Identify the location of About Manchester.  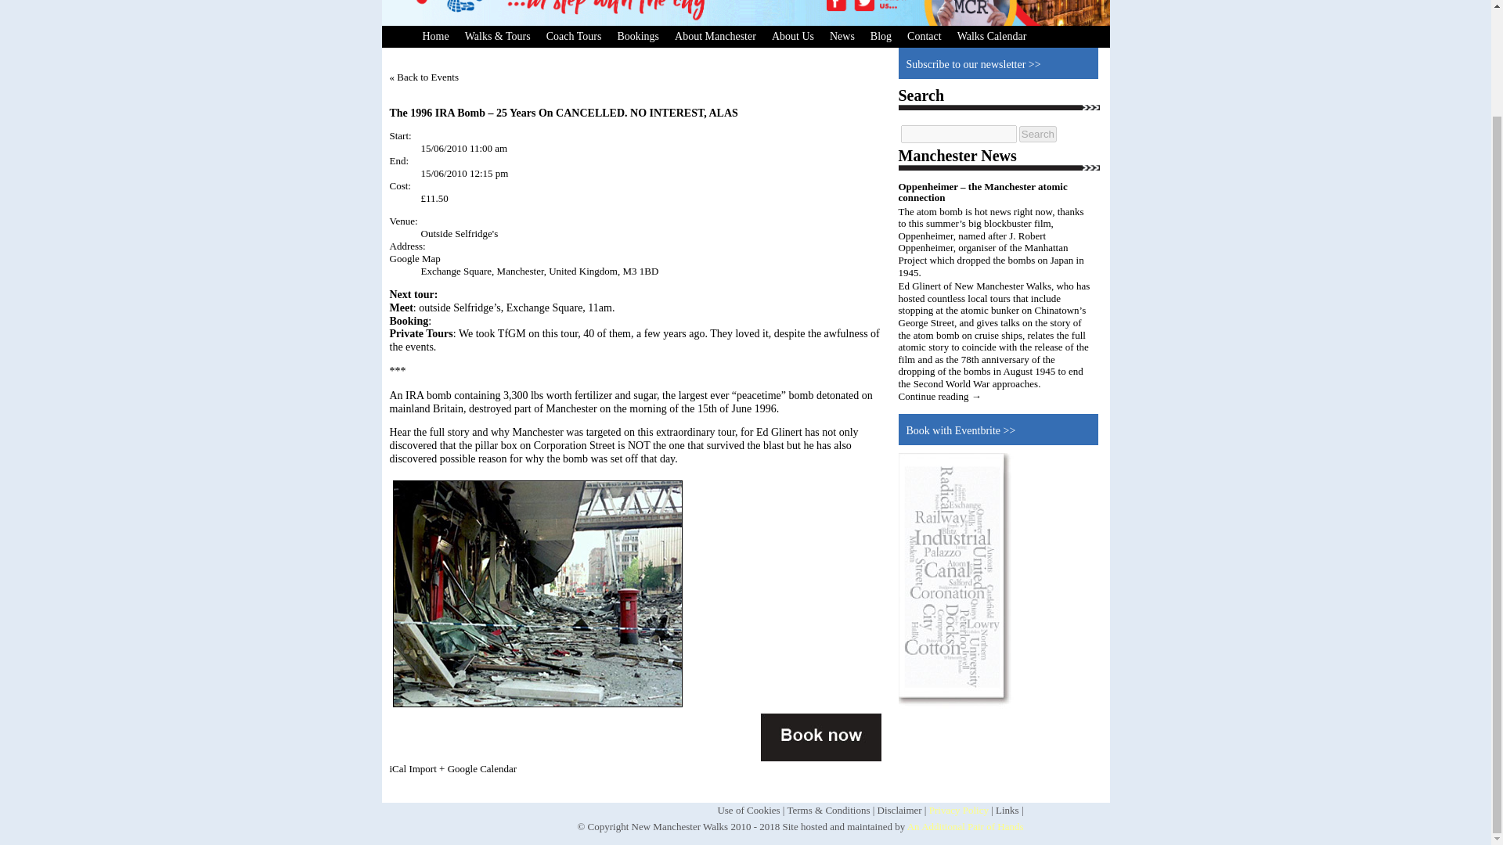
(715, 36).